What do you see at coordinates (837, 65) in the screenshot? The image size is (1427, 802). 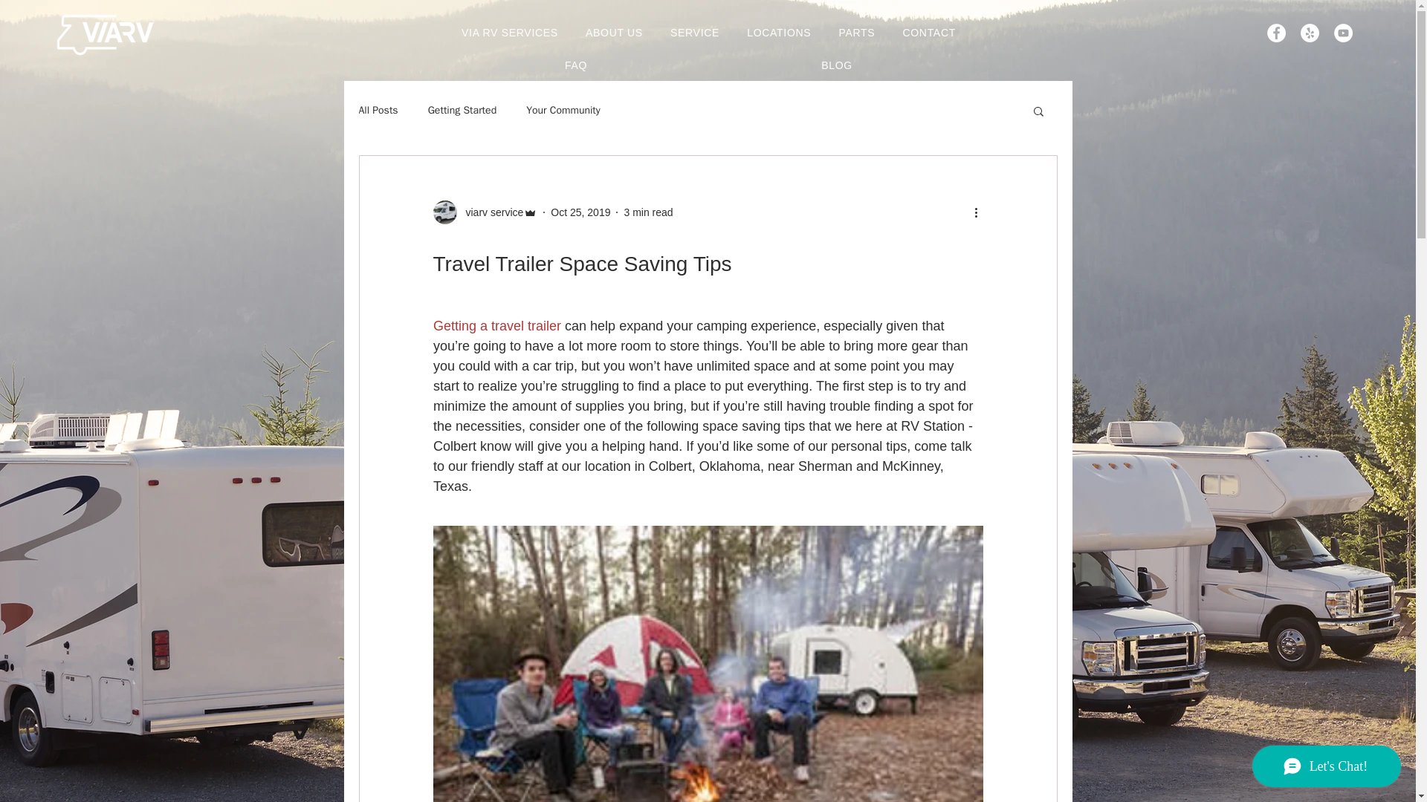 I see `BLOG` at bounding box center [837, 65].